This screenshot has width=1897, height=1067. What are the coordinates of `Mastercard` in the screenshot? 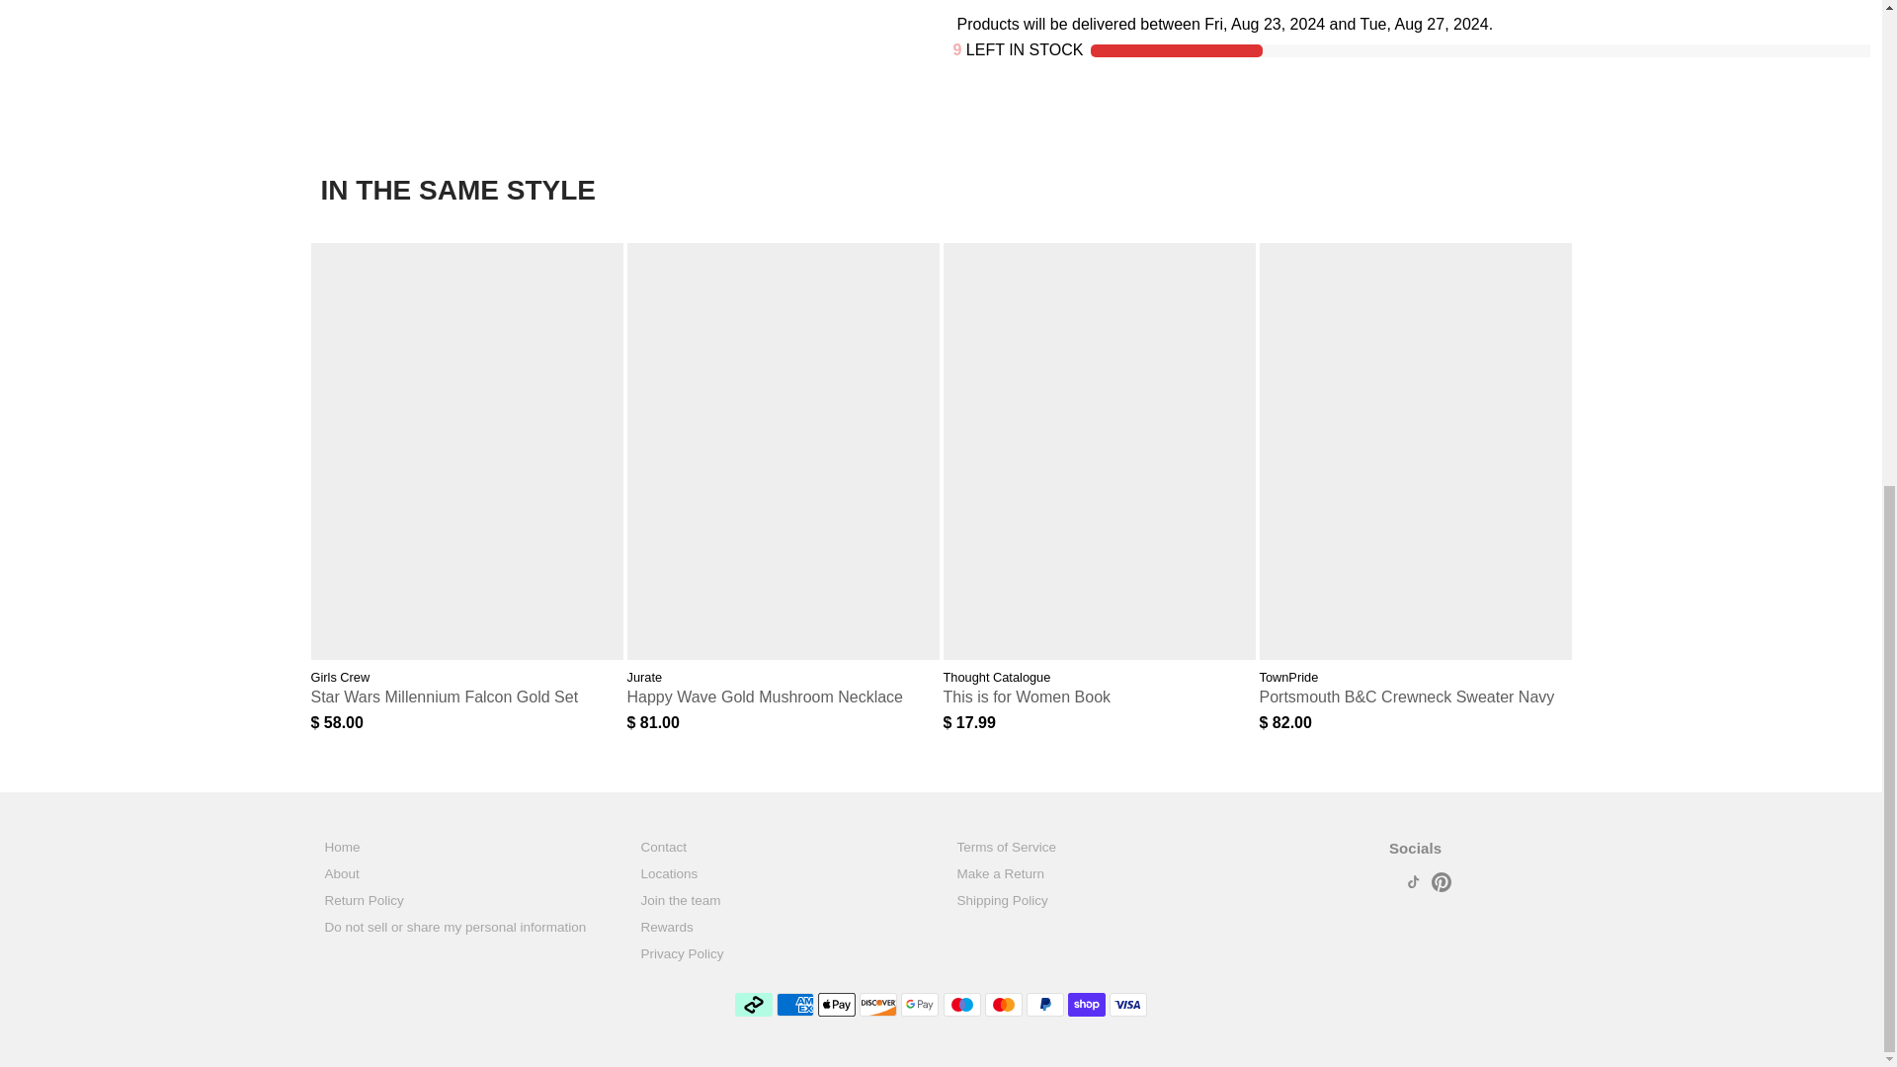 It's located at (1003, 1005).